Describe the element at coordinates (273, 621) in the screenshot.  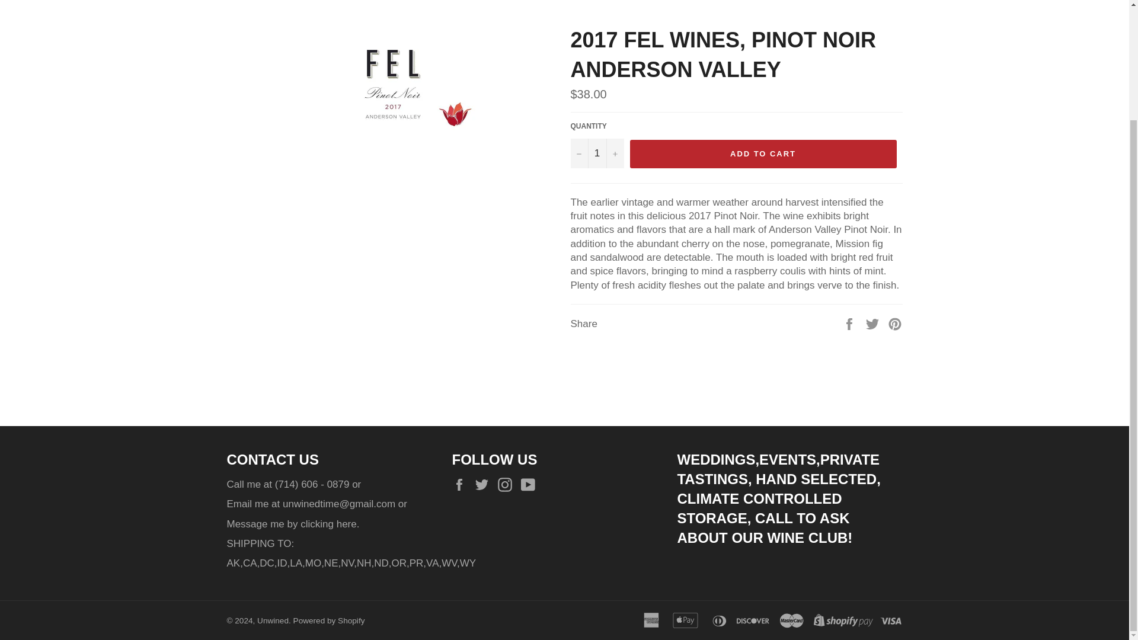
I see `Unwined` at that location.